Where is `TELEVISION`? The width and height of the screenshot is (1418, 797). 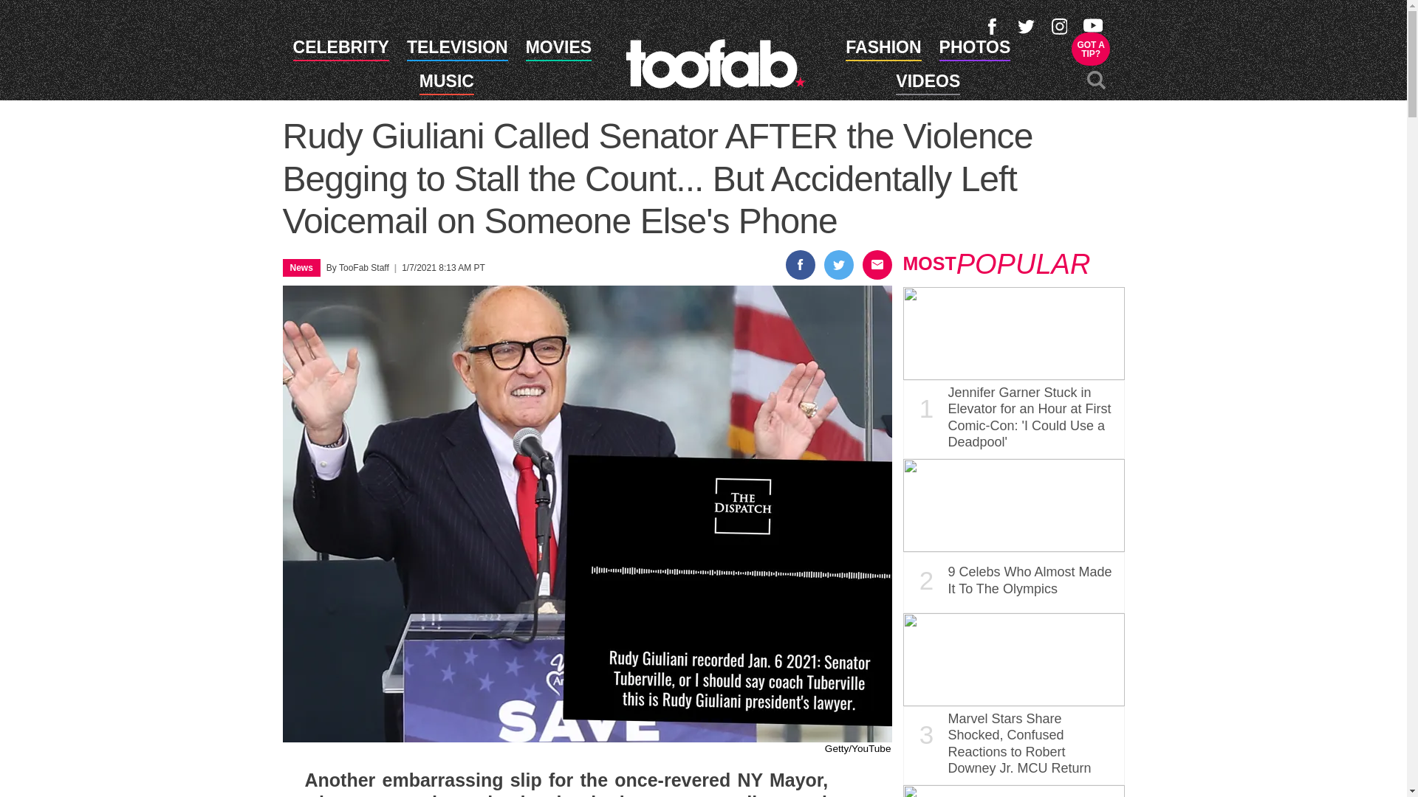
TELEVISION is located at coordinates (457, 50).